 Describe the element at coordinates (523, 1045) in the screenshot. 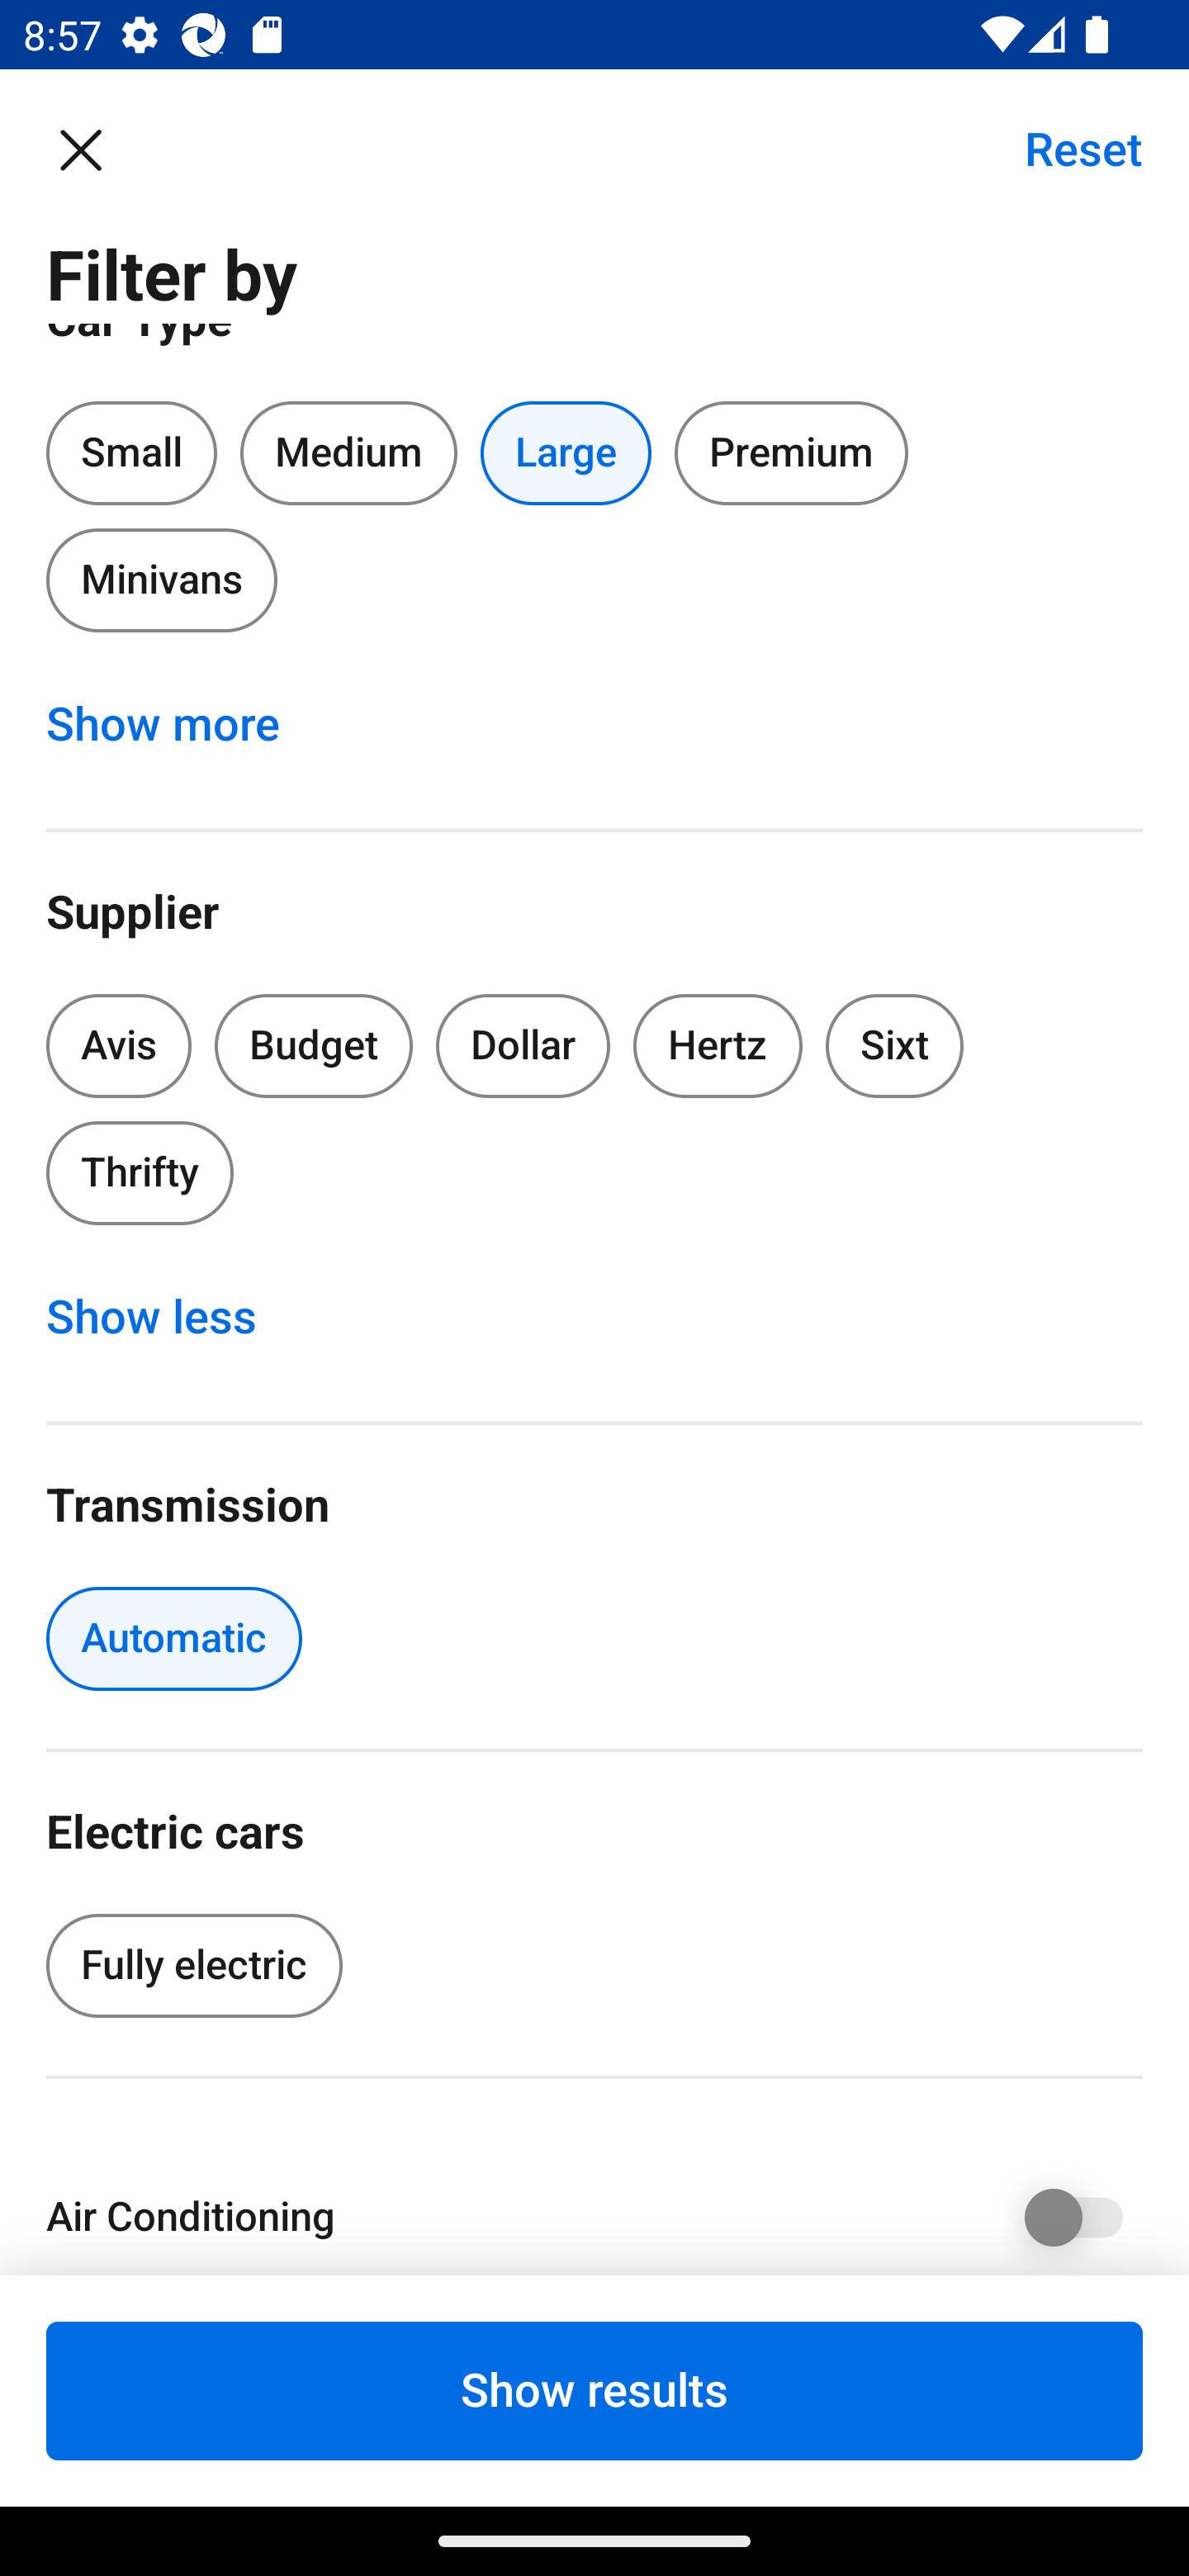

I see `Dollar` at that location.